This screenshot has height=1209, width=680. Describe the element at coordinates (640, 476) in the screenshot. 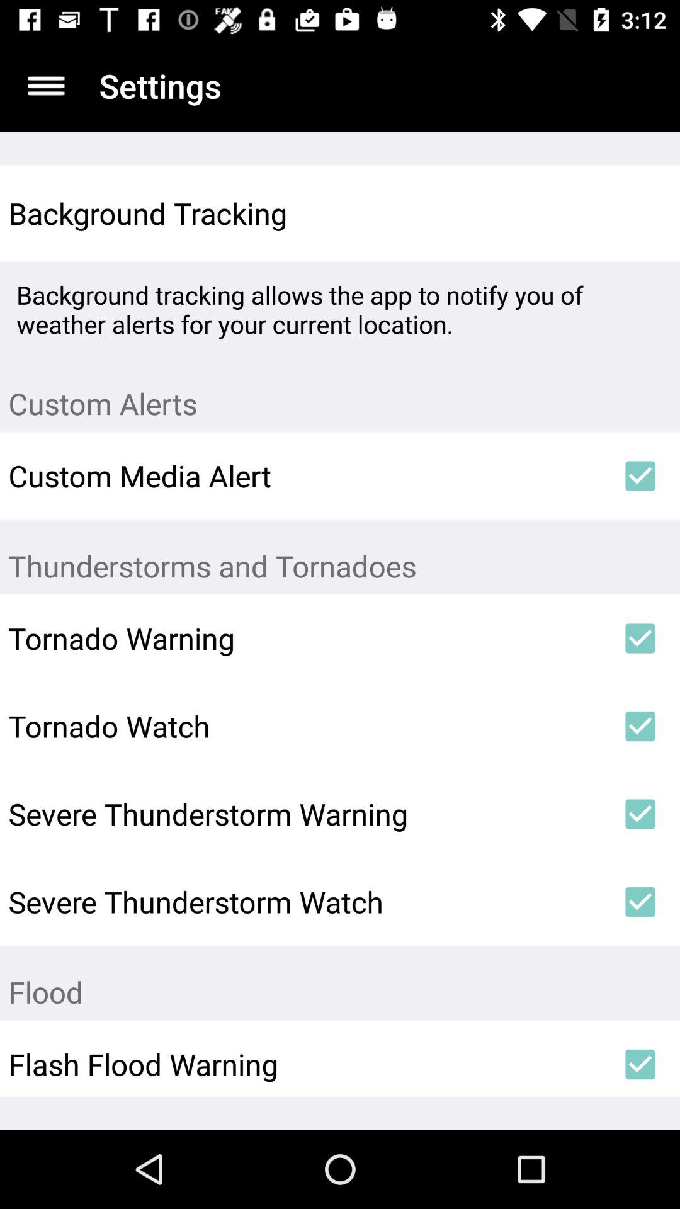

I see `choose the icon next to the custom media alert item` at that location.